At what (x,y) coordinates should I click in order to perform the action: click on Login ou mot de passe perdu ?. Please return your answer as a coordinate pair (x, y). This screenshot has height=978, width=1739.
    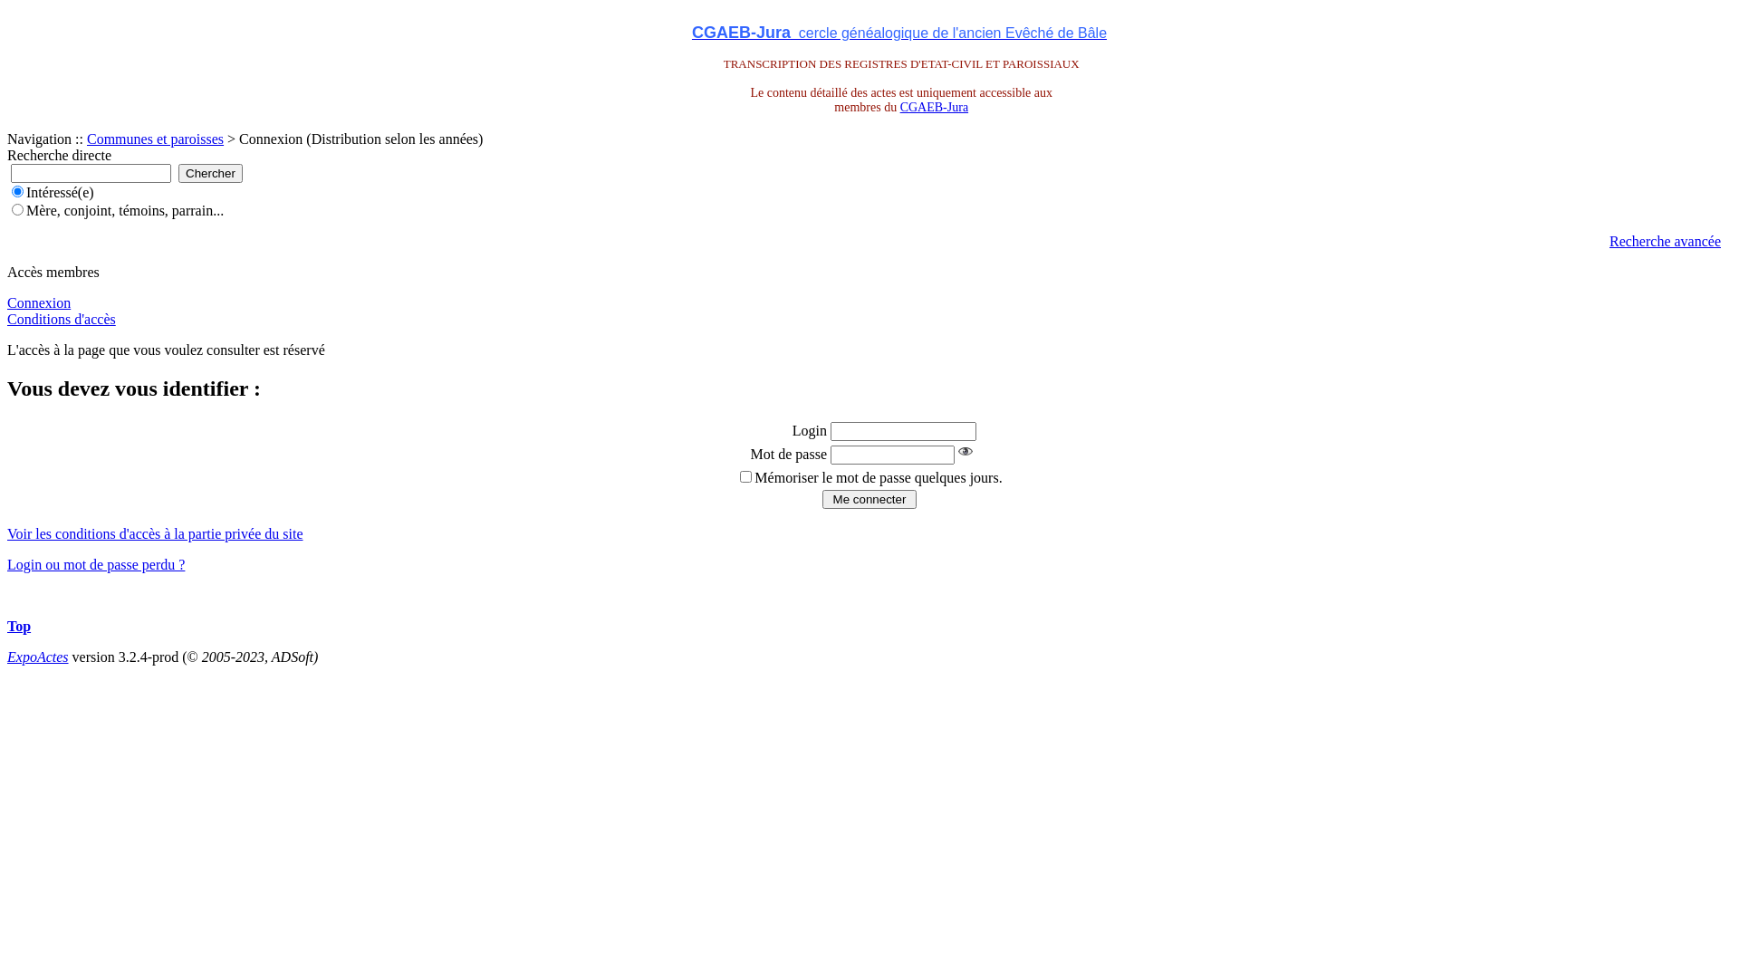
    Looking at the image, I should click on (96, 565).